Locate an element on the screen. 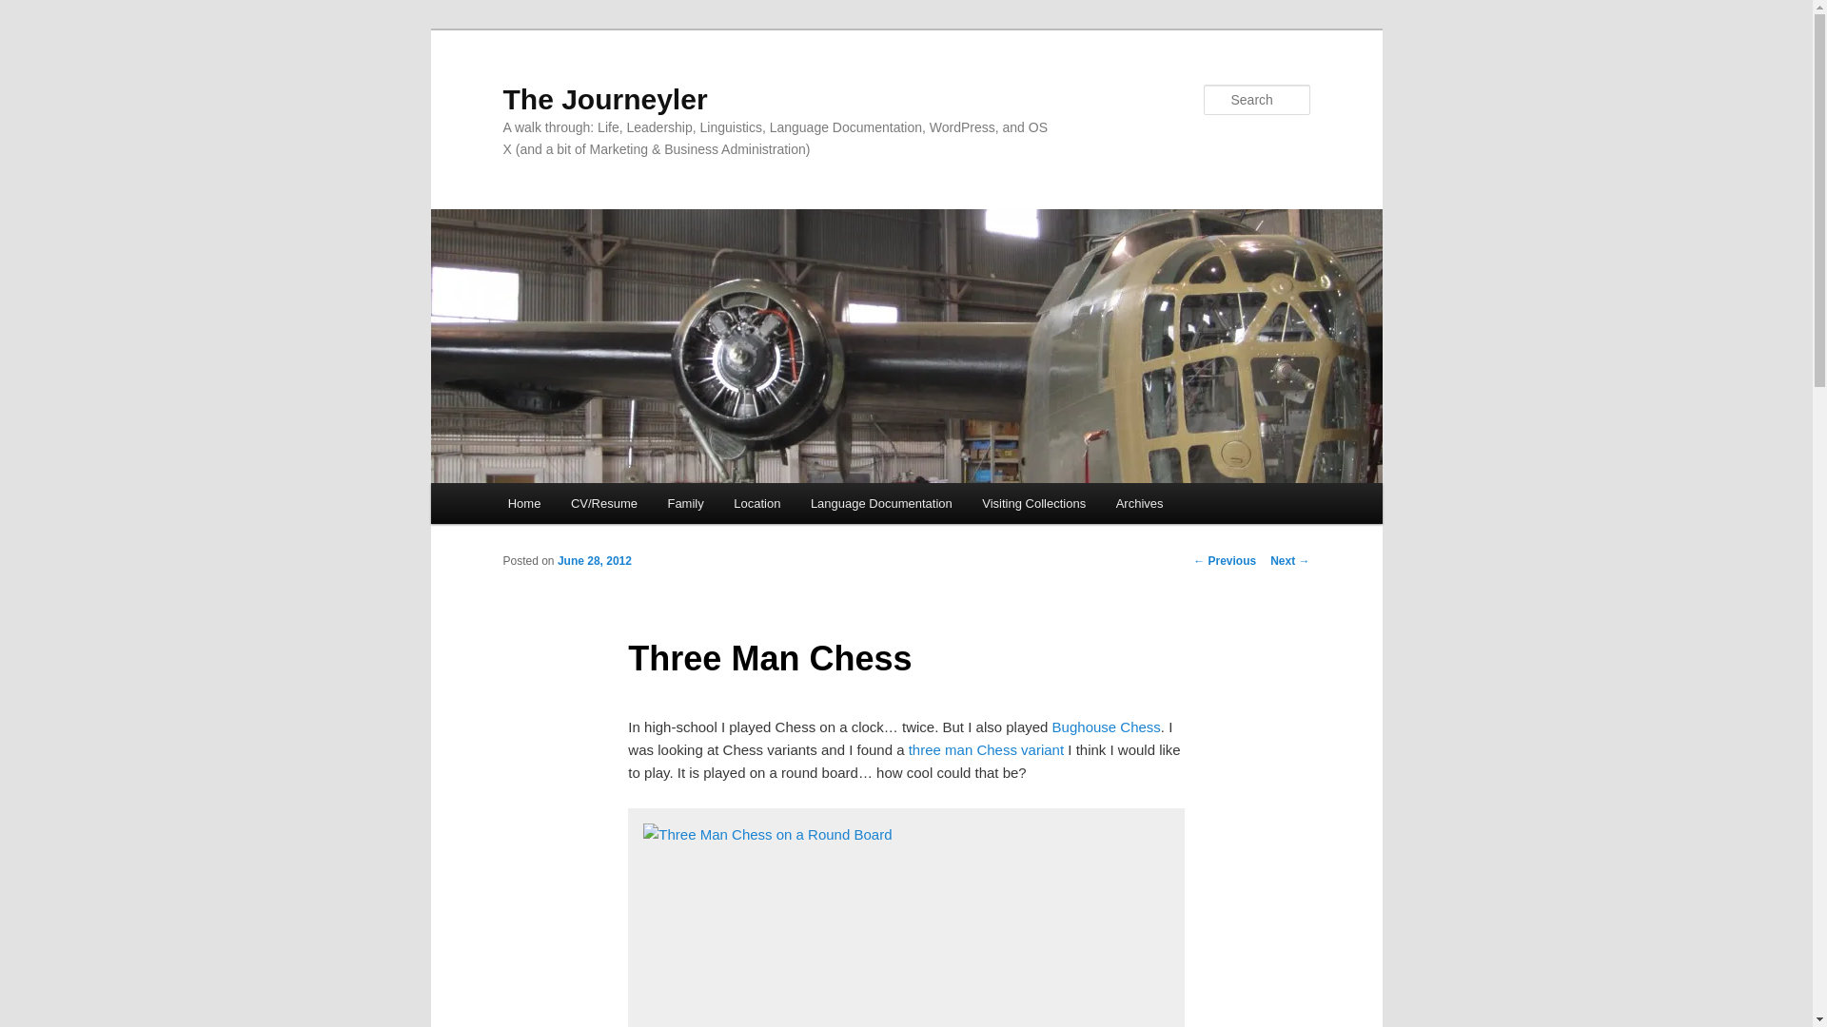 The width and height of the screenshot is (1827, 1027). Bughouse Chess. is located at coordinates (1106, 727).